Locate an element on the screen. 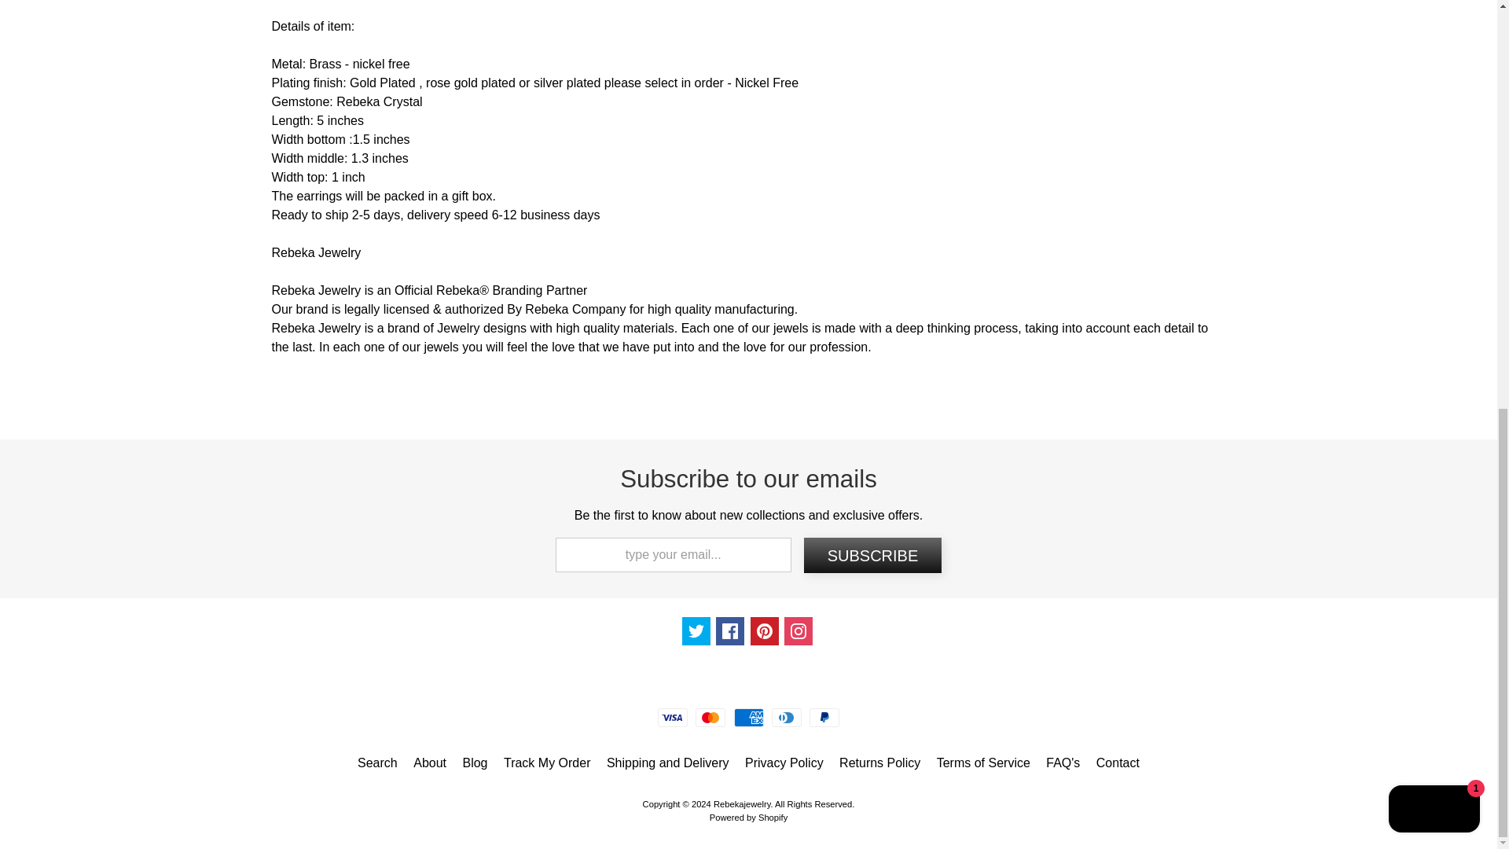 The height and width of the screenshot is (849, 1509). American Express is located at coordinates (748, 717).